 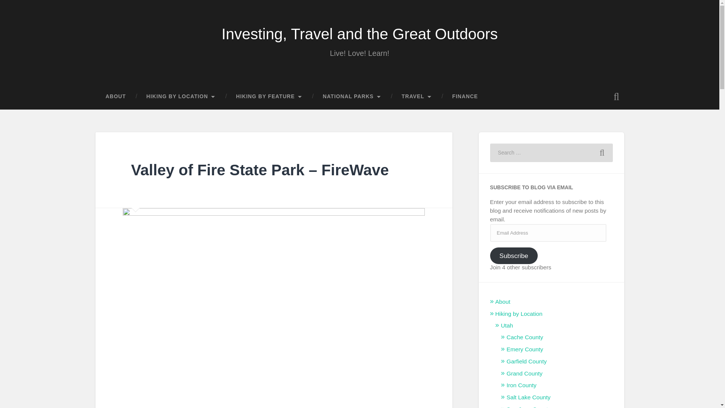 What do you see at coordinates (269, 97) in the screenshot?
I see `HIKING BY FEATURE` at bounding box center [269, 97].